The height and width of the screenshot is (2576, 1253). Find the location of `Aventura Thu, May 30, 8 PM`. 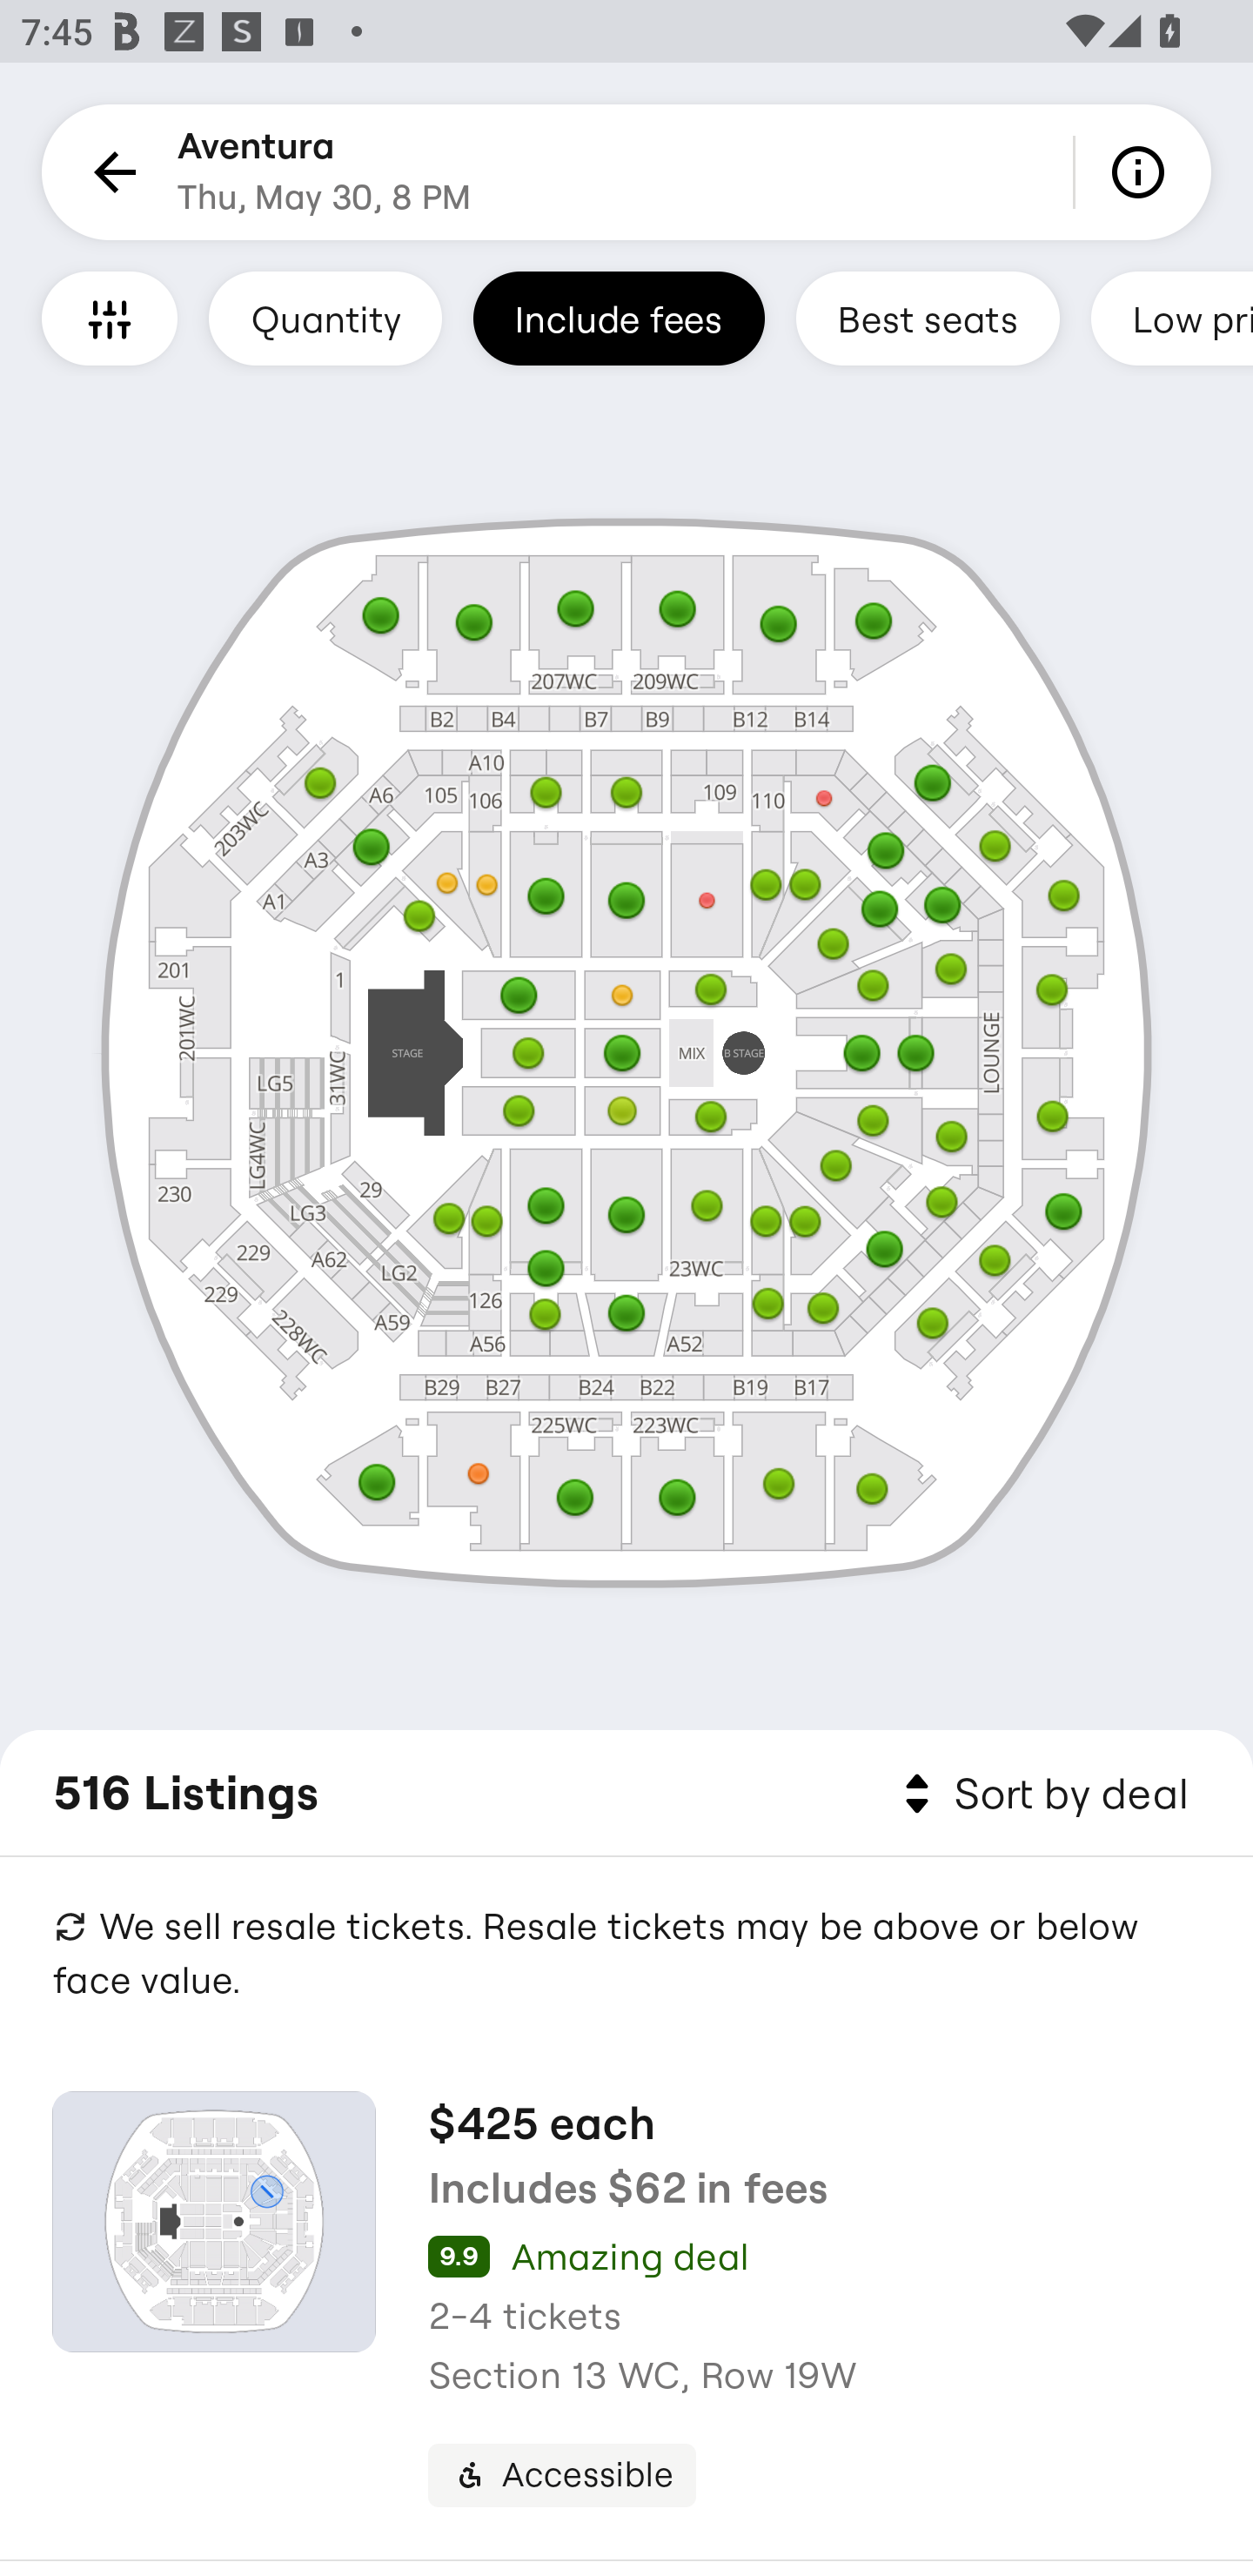

Aventura Thu, May 30, 8 PM is located at coordinates (324, 172).